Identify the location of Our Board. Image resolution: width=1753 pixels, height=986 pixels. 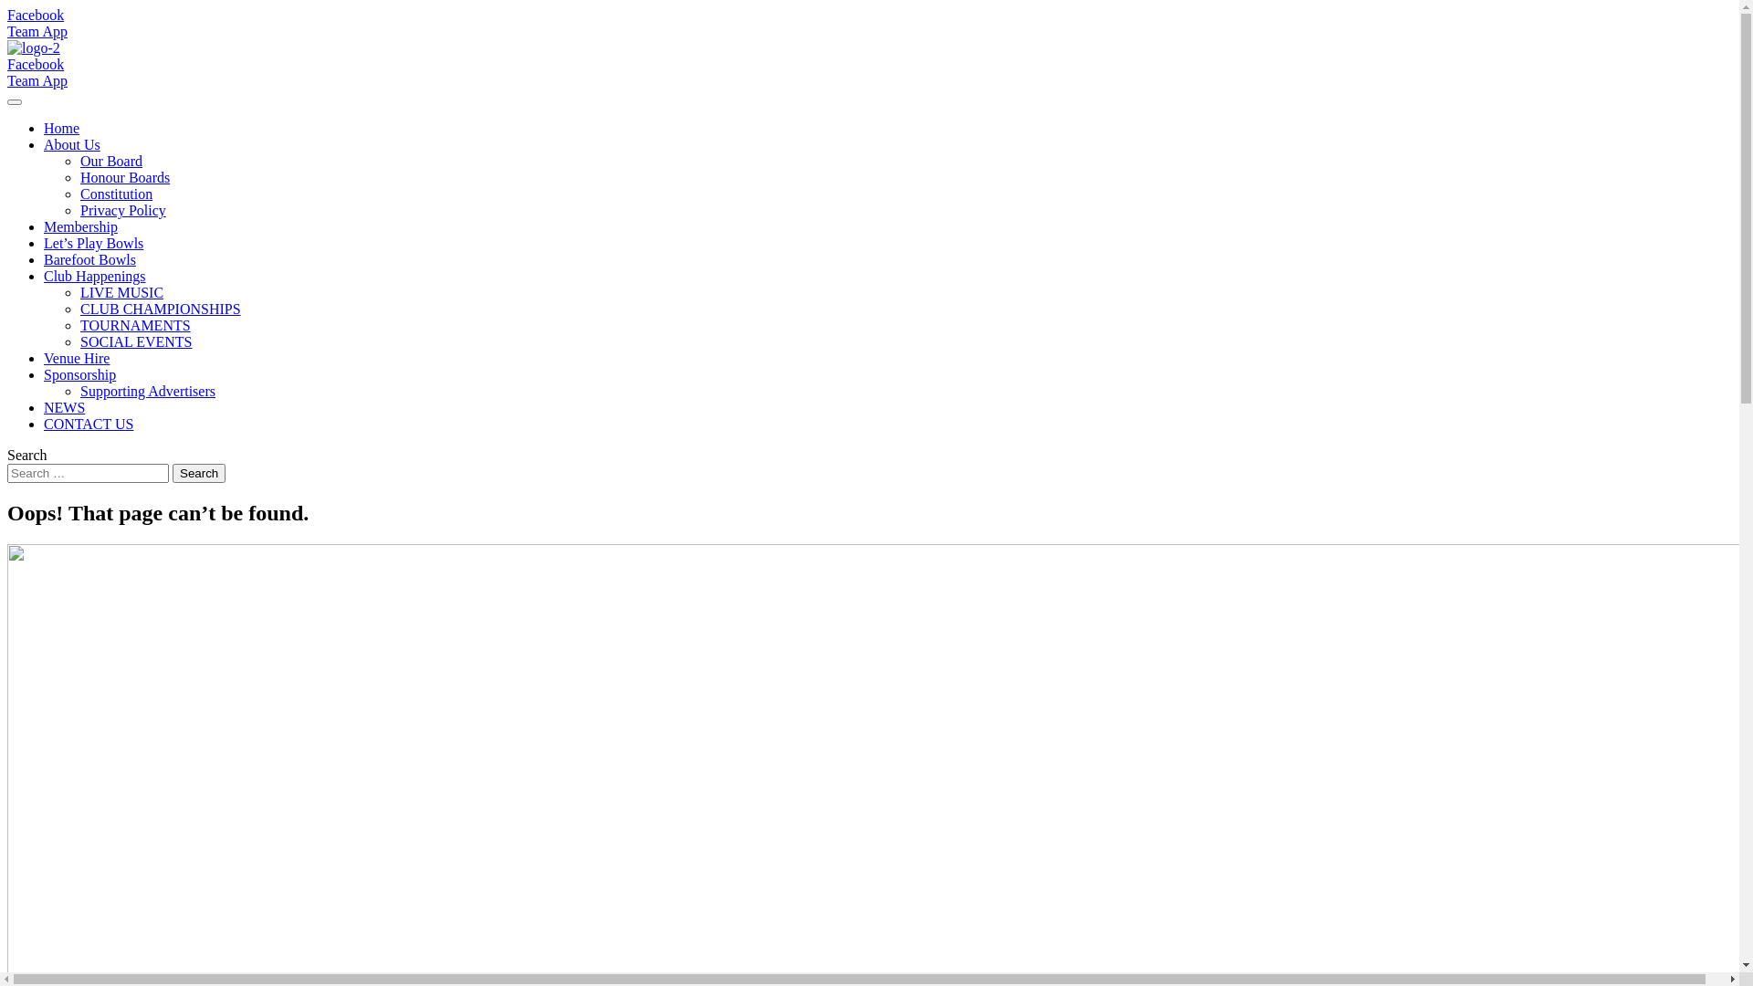
(906, 162).